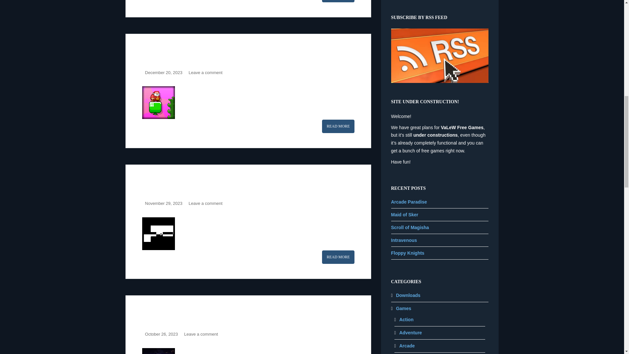 This screenshot has height=354, width=629. Describe the element at coordinates (181, 184) in the screenshot. I see `Through the Mirror` at that location.